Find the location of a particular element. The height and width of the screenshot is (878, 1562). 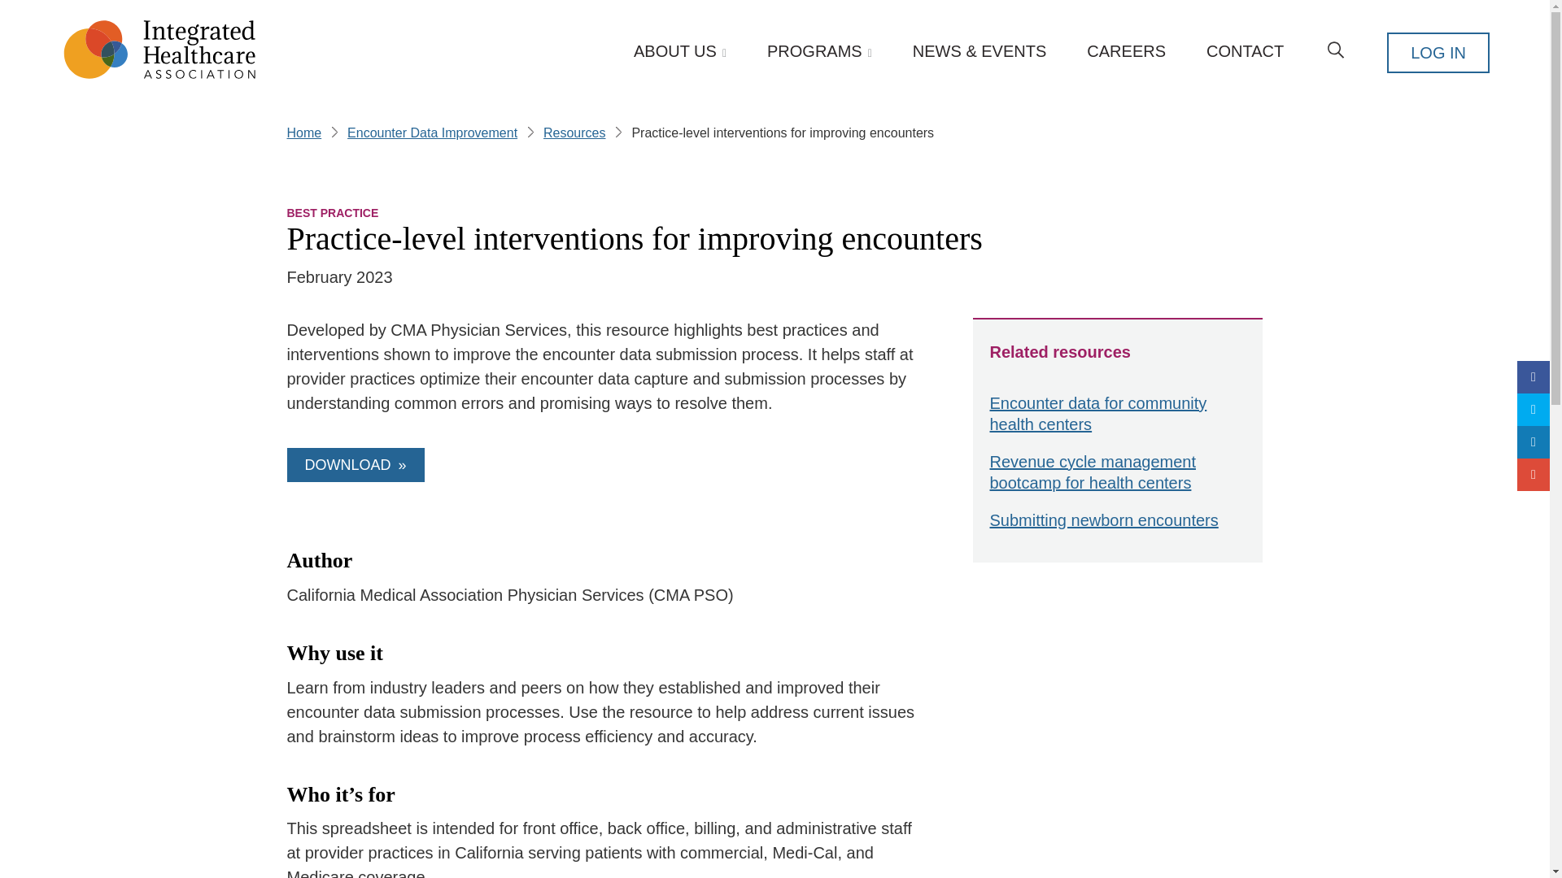

Resources is located at coordinates (574, 135).